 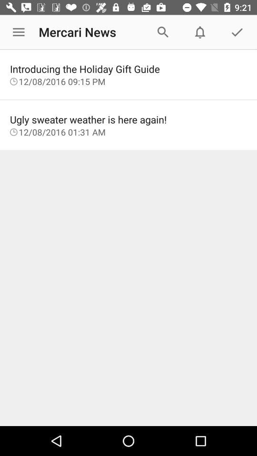 I want to click on select the item below the 12 08 2016 item, so click(x=128, y=119).